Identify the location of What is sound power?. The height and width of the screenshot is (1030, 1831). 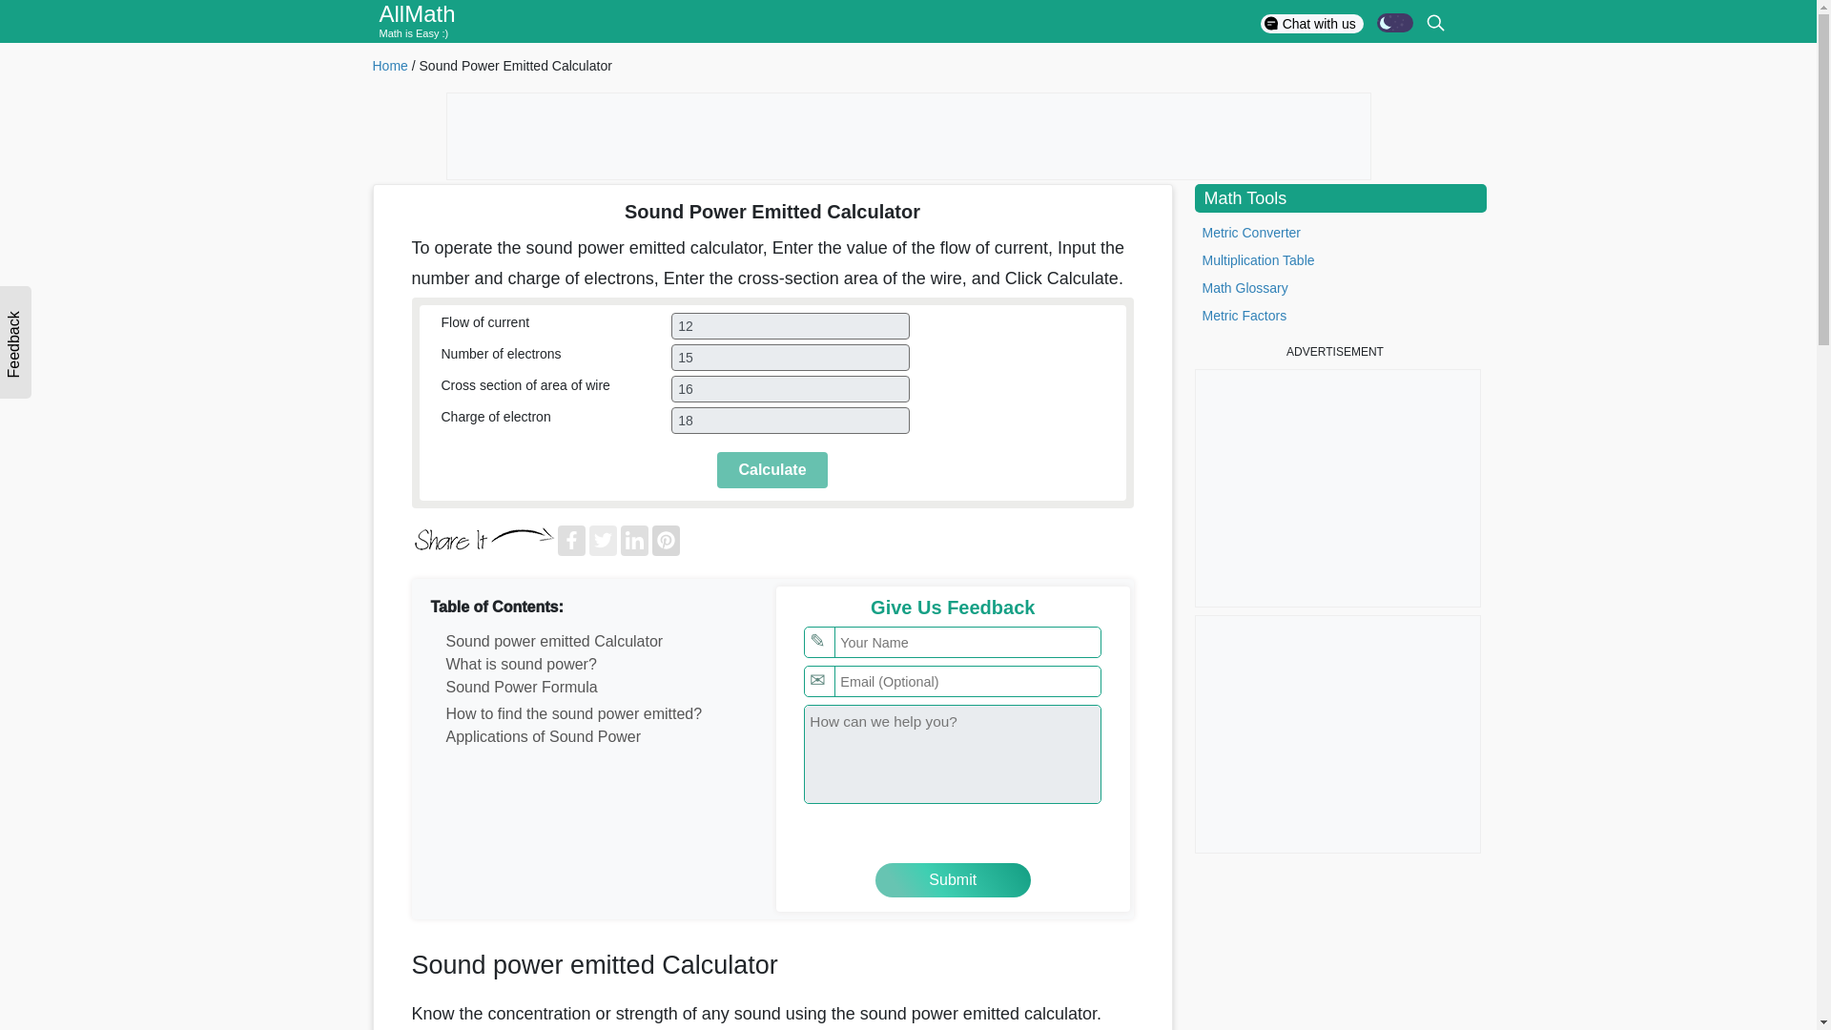
(592, 664).